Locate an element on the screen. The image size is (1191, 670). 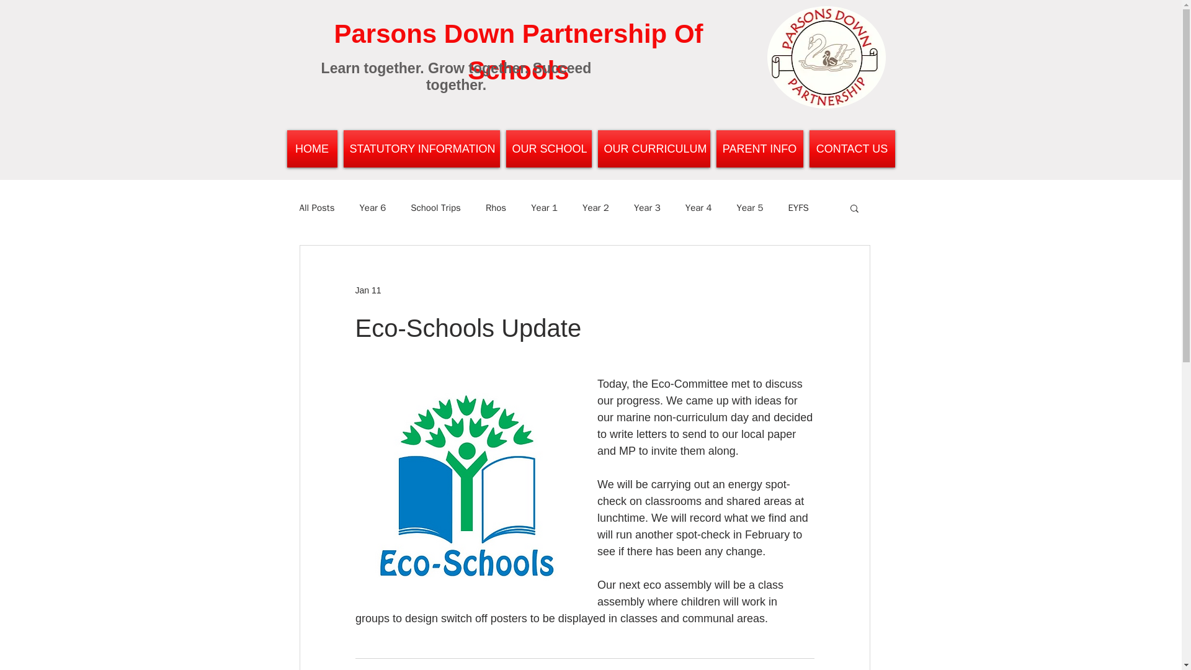
HOME is located at coordinates (313, 149).